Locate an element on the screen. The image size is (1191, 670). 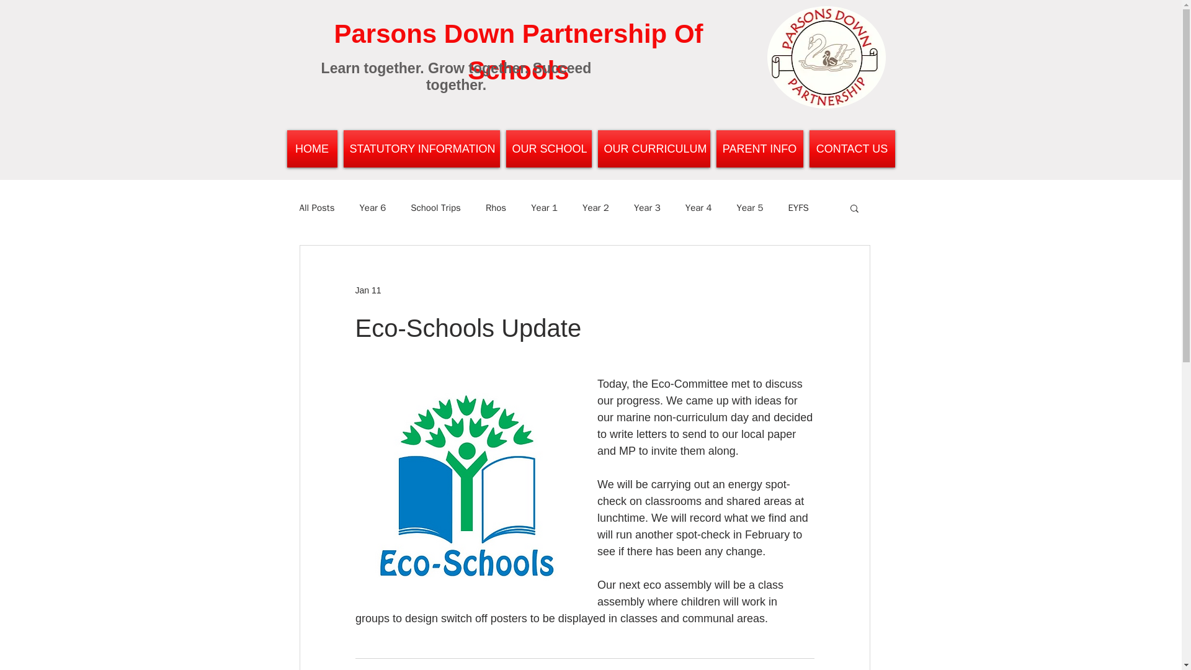
HOME is located at coordinates (313, 149).